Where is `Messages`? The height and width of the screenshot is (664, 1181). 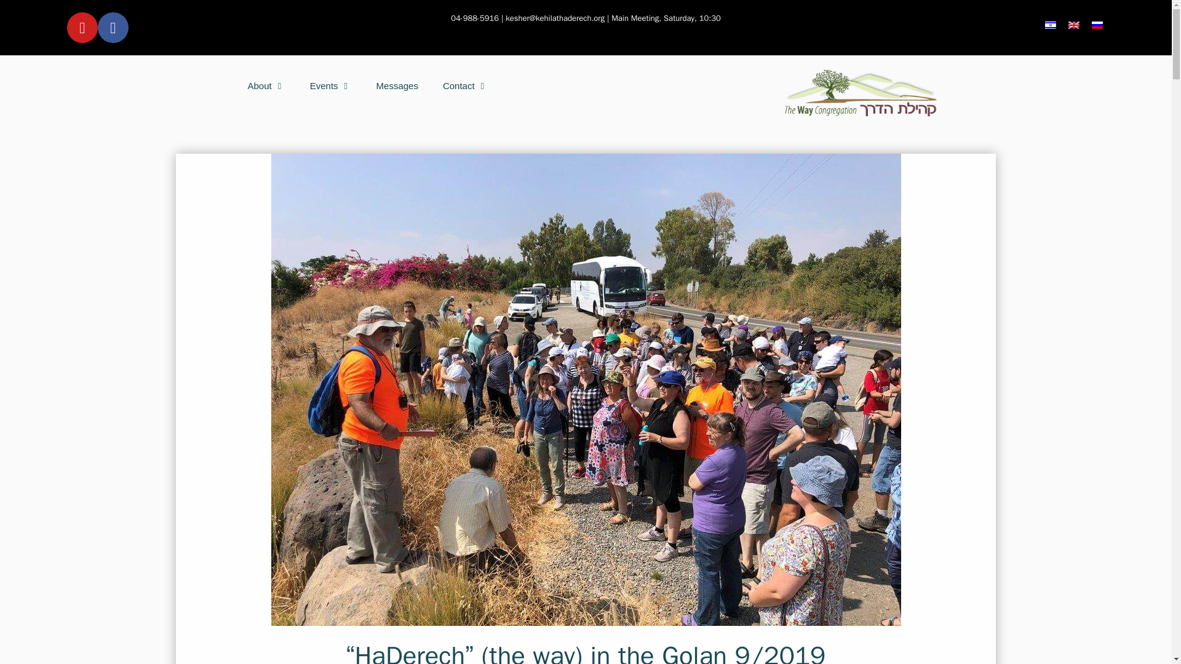
Messages is located at coordinates (397, 86).